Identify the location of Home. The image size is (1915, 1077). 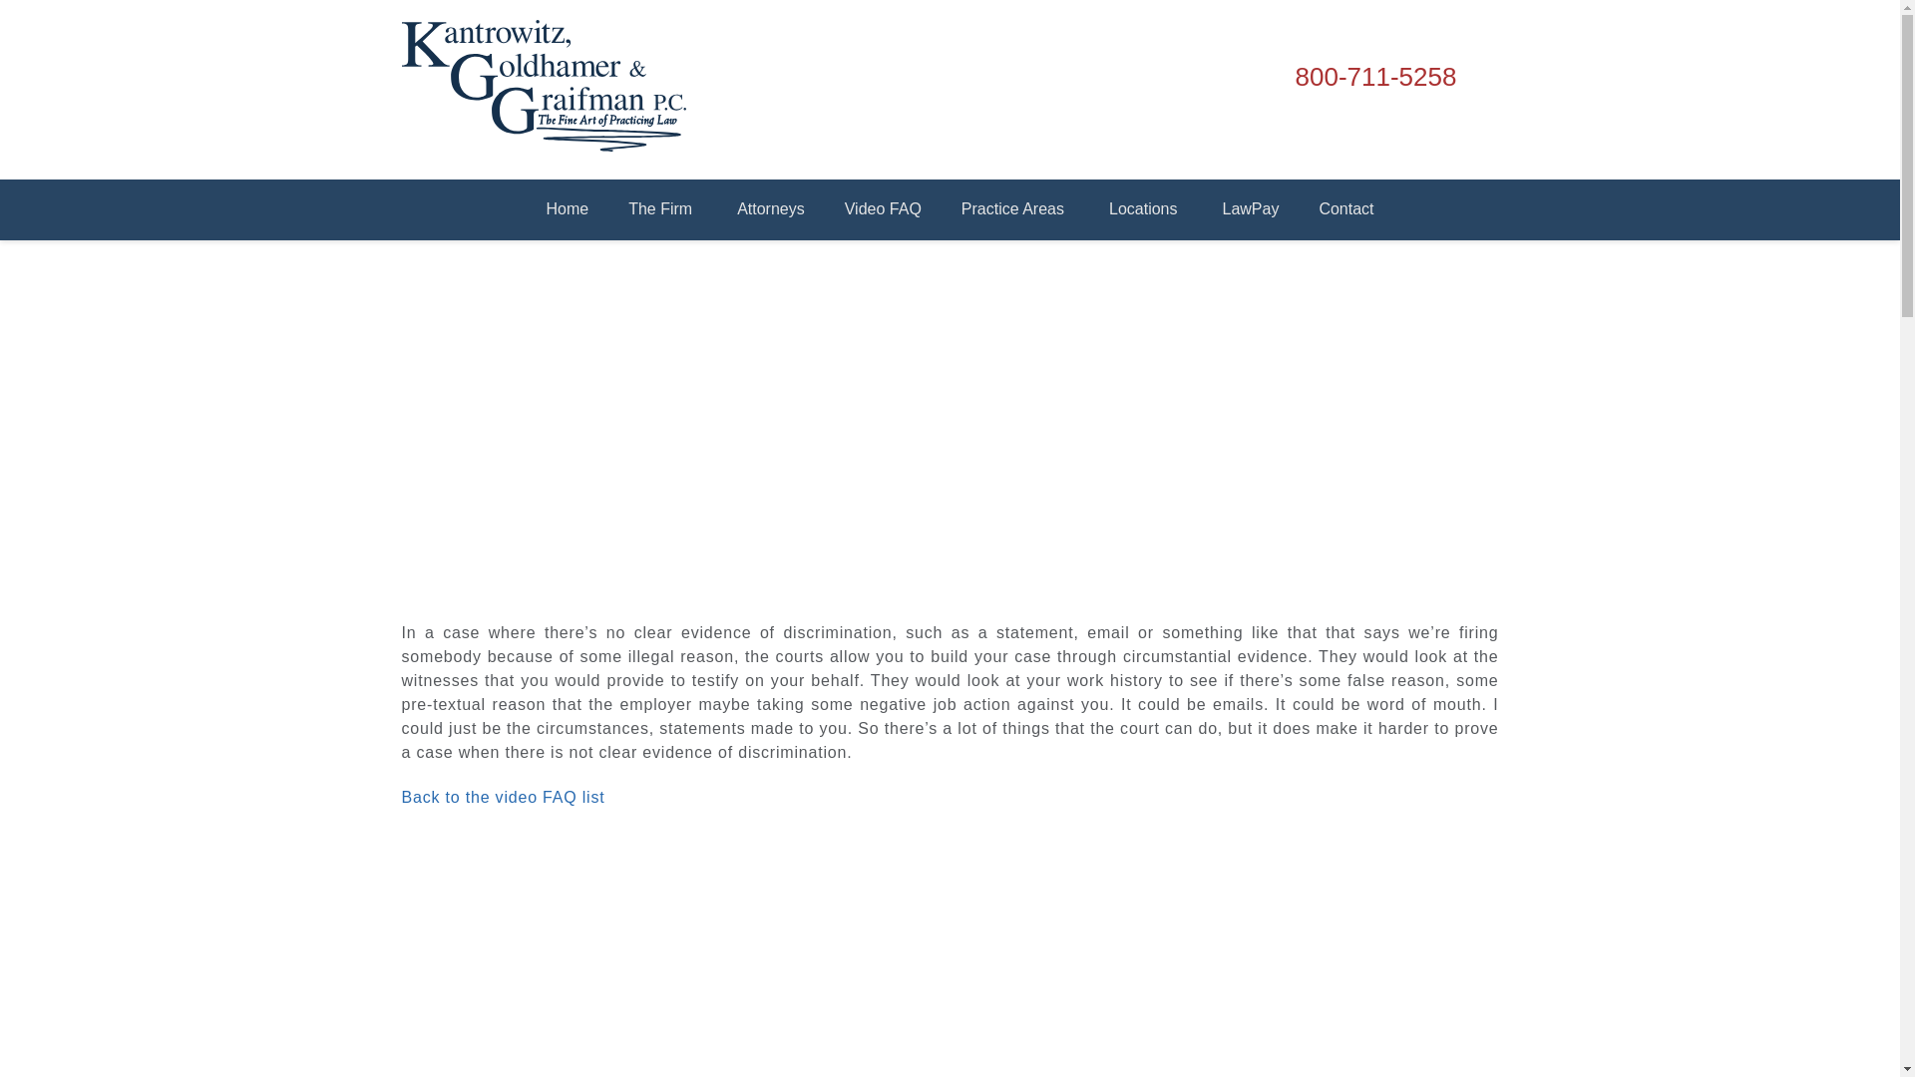
(567, 209).